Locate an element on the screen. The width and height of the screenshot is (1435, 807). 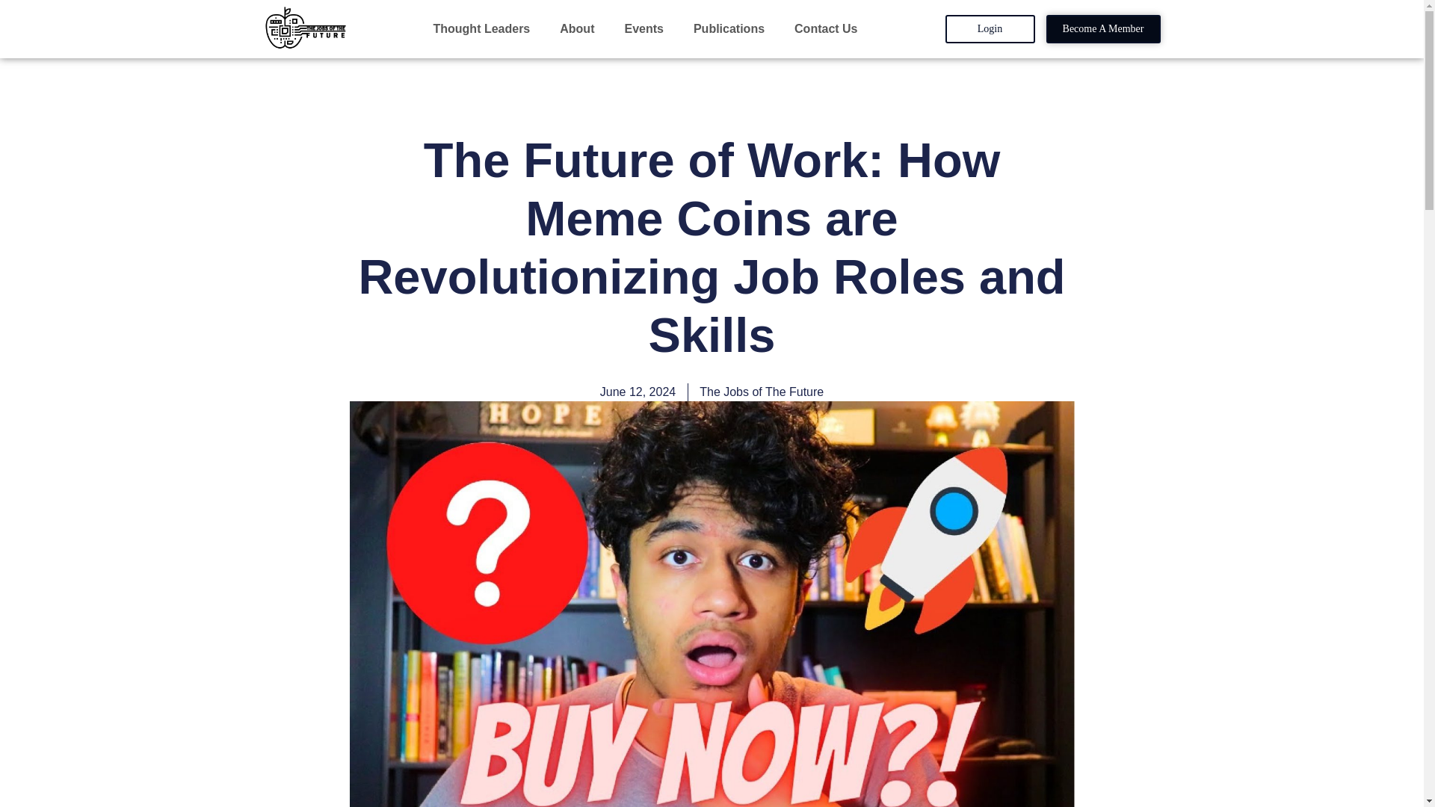
Become A Member is located at coordinates (1103, 29).